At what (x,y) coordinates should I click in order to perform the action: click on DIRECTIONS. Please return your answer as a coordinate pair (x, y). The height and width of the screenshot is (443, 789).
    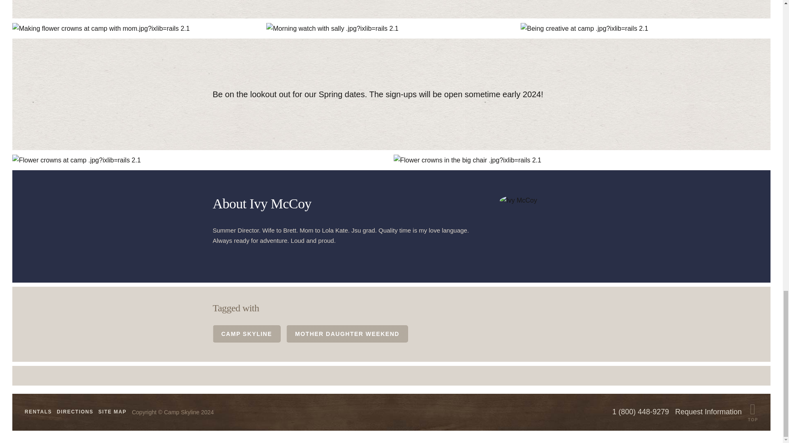
    Looking at the image, I should click on (75, 412).